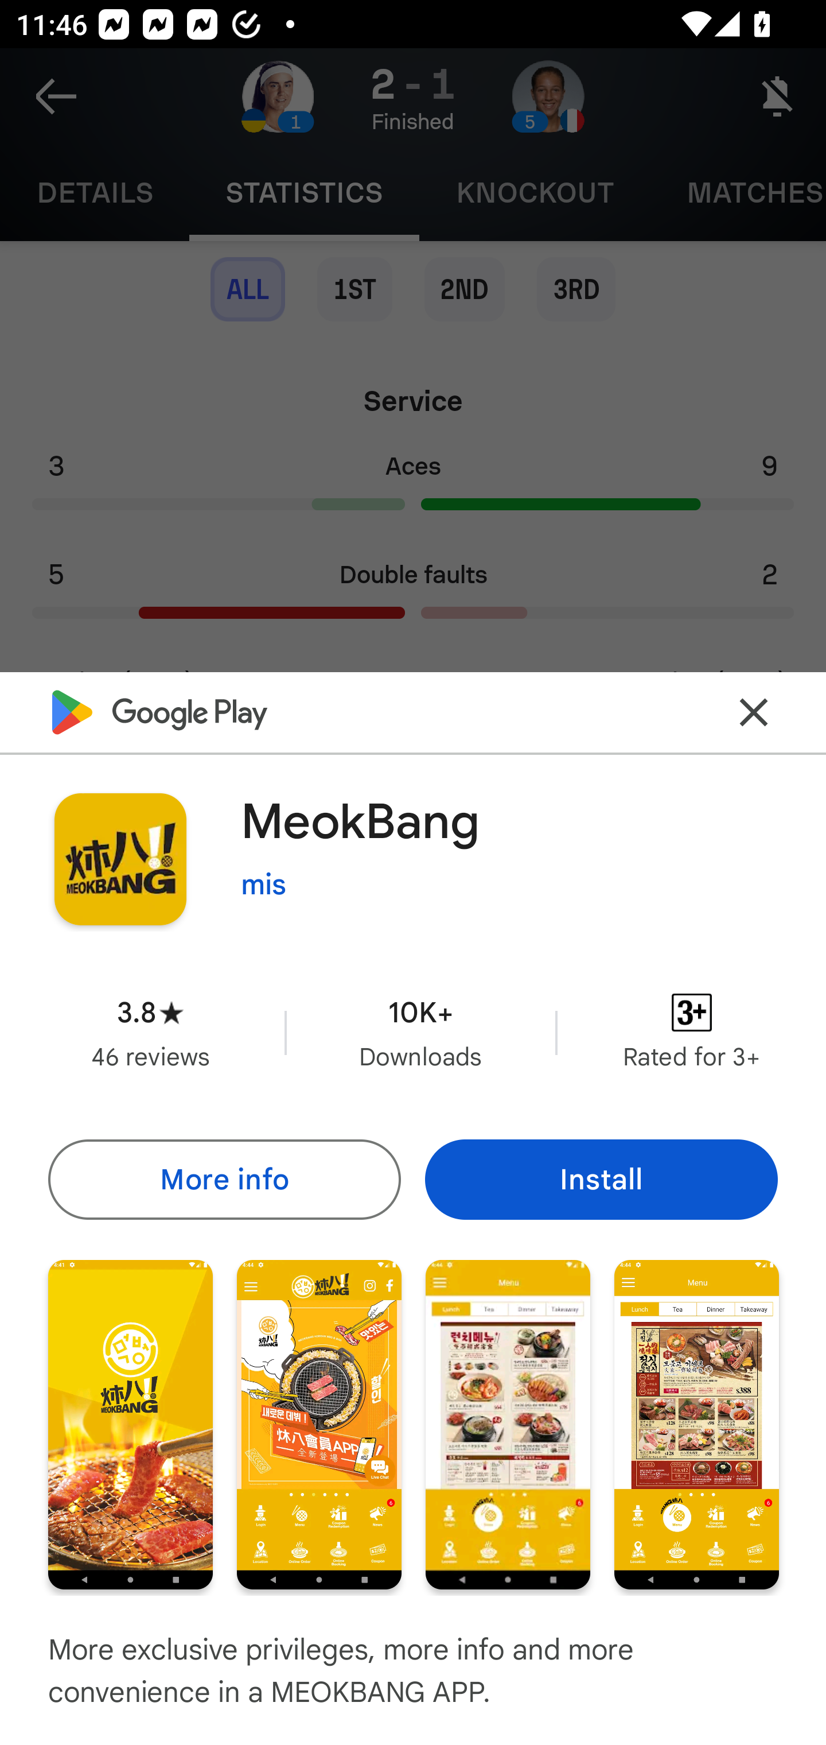  What do you see at coordinates (754, 712) in the screenshot?
I see `Close` at bounding box center [754, 712].